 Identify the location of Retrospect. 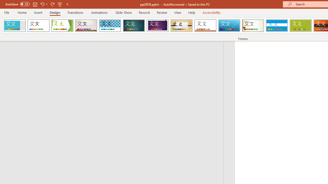
(205, 26).